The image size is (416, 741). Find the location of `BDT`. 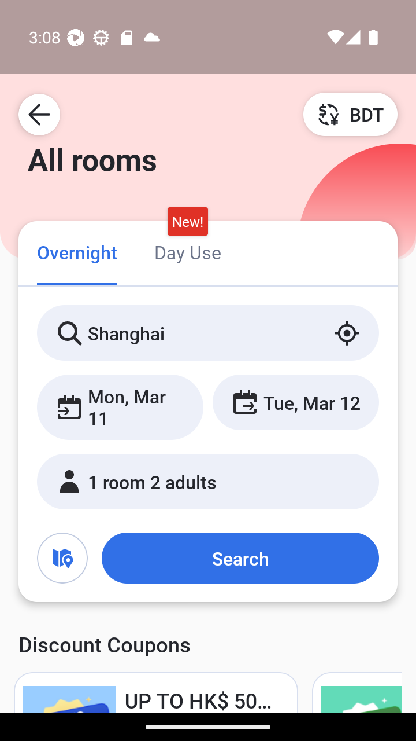

BDT is located at coordinates (350, 114).